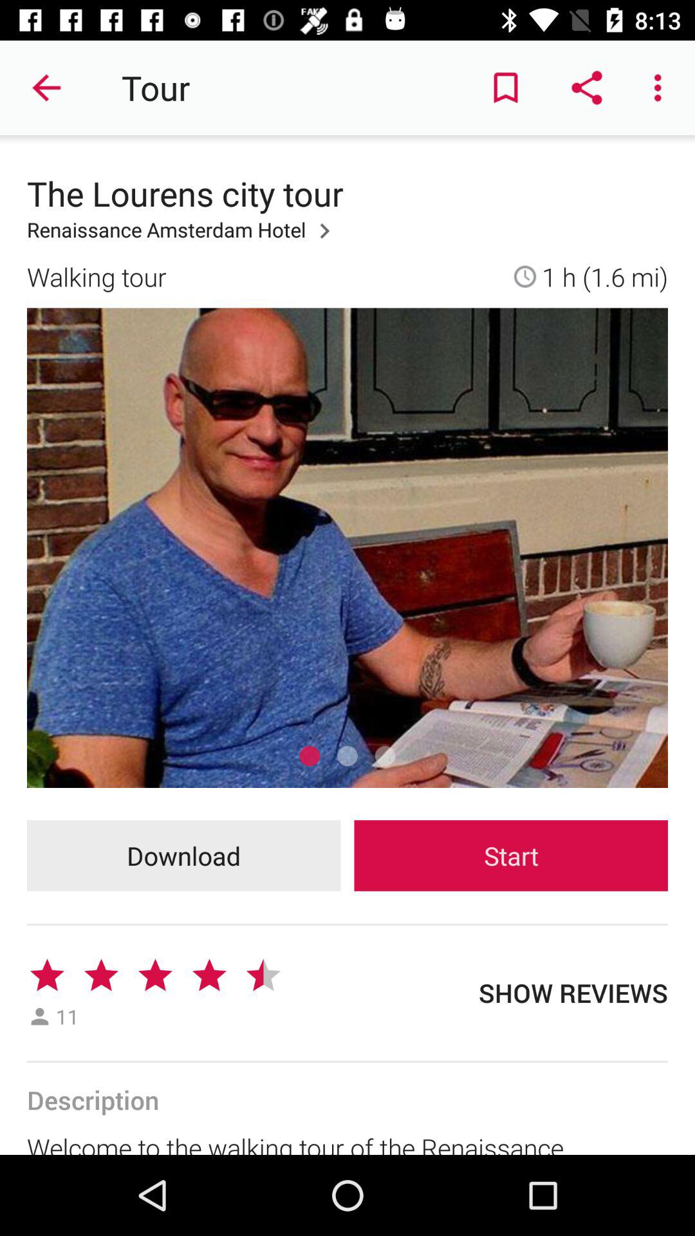 The width and height of the screenshot is (695, 1236). What do you see at coordinates (587, 88) in the screenshot?
I see `click on share button` at bounding box center [587, 88].